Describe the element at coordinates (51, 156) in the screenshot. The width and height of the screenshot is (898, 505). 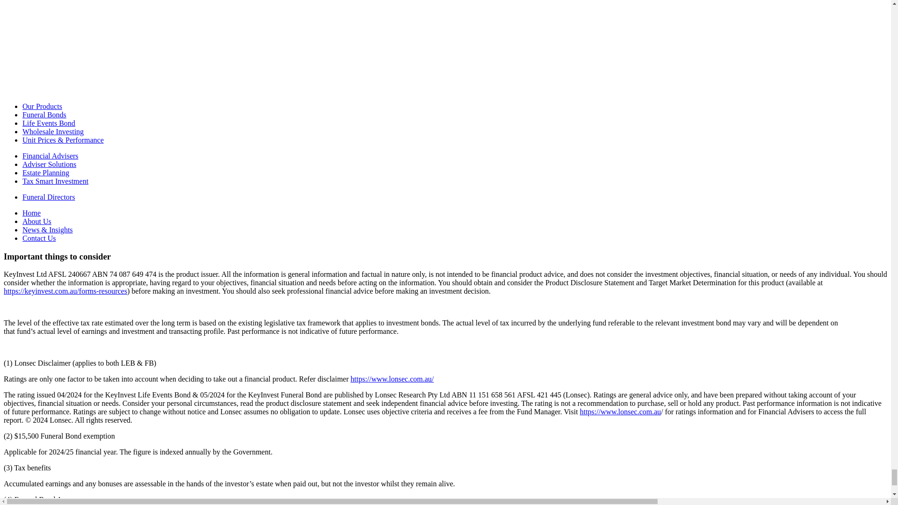
I see `Financial Advisers` at that location.